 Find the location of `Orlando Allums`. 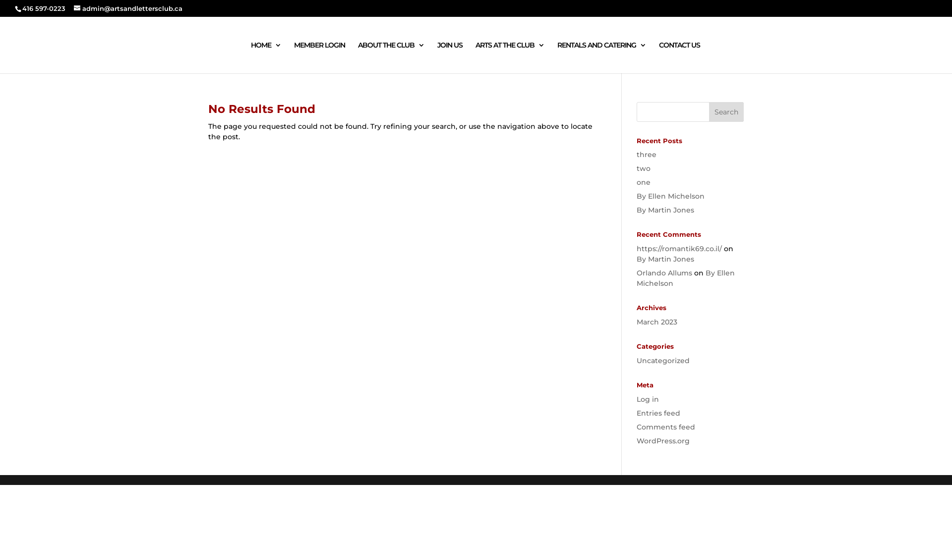

Orlando Allums is located at coordinates (664, 273).